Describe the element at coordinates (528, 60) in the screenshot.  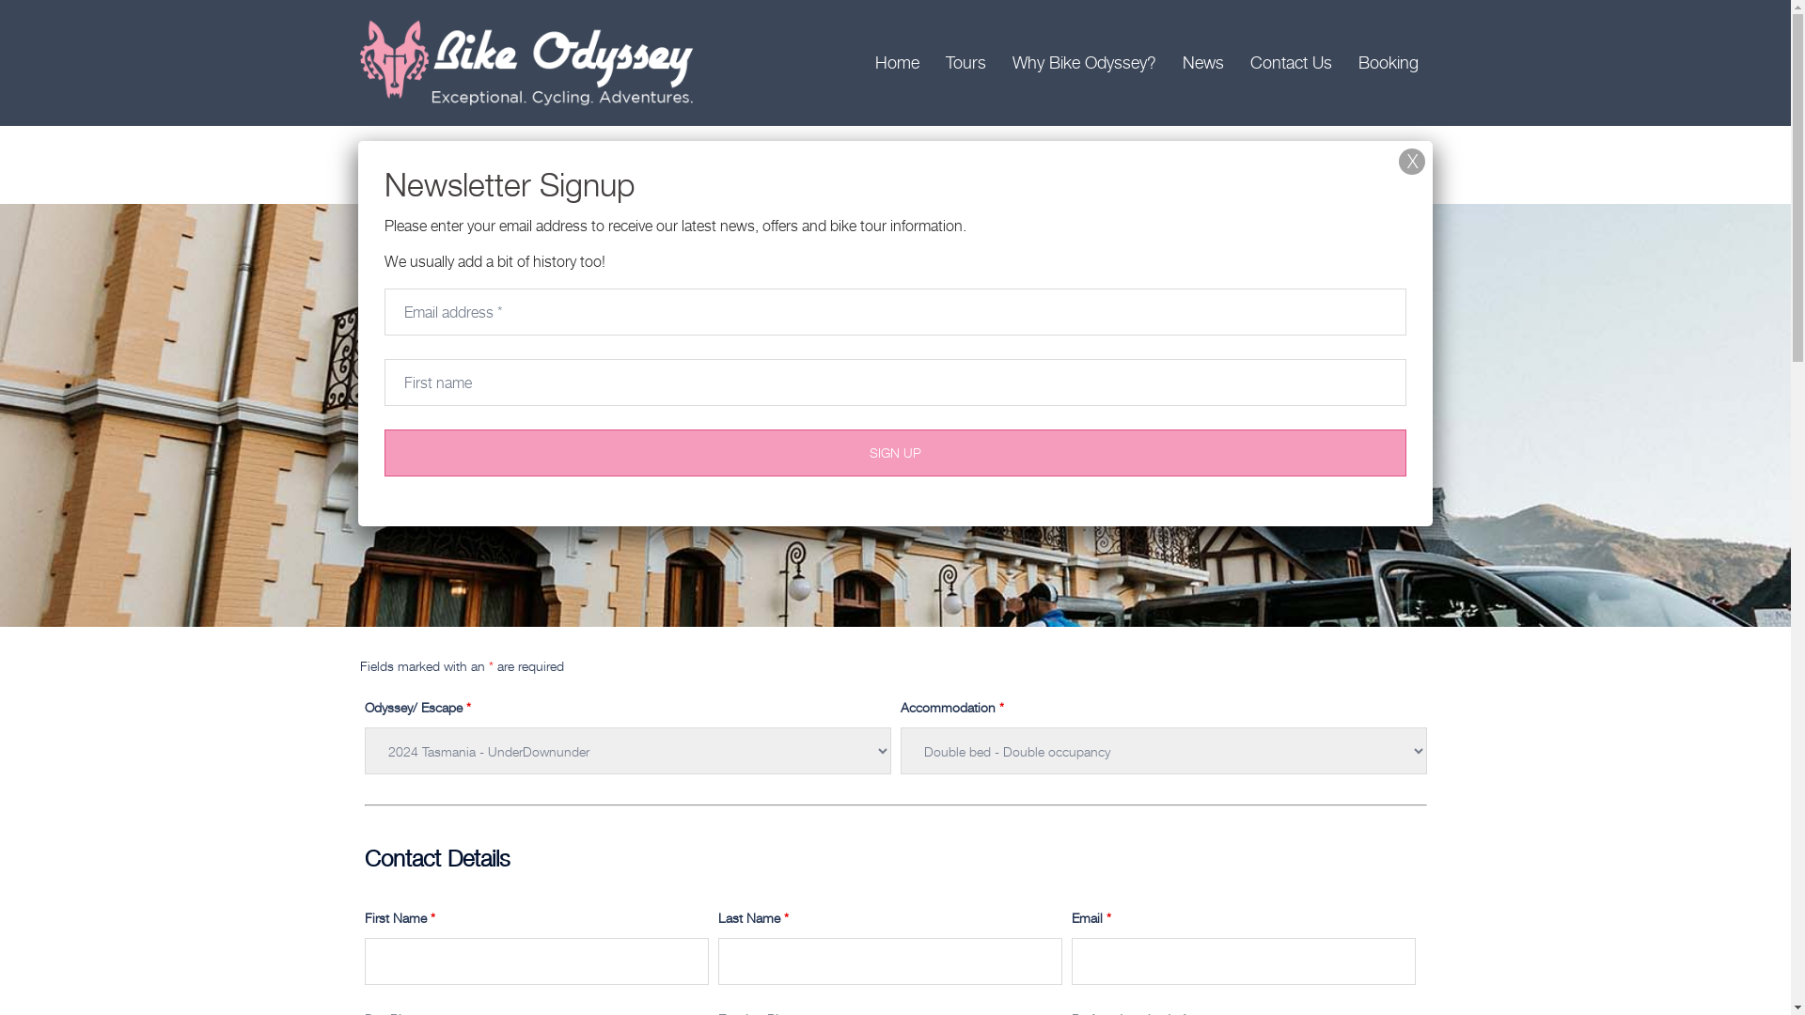
I see `Bike Odyssey` at that location.